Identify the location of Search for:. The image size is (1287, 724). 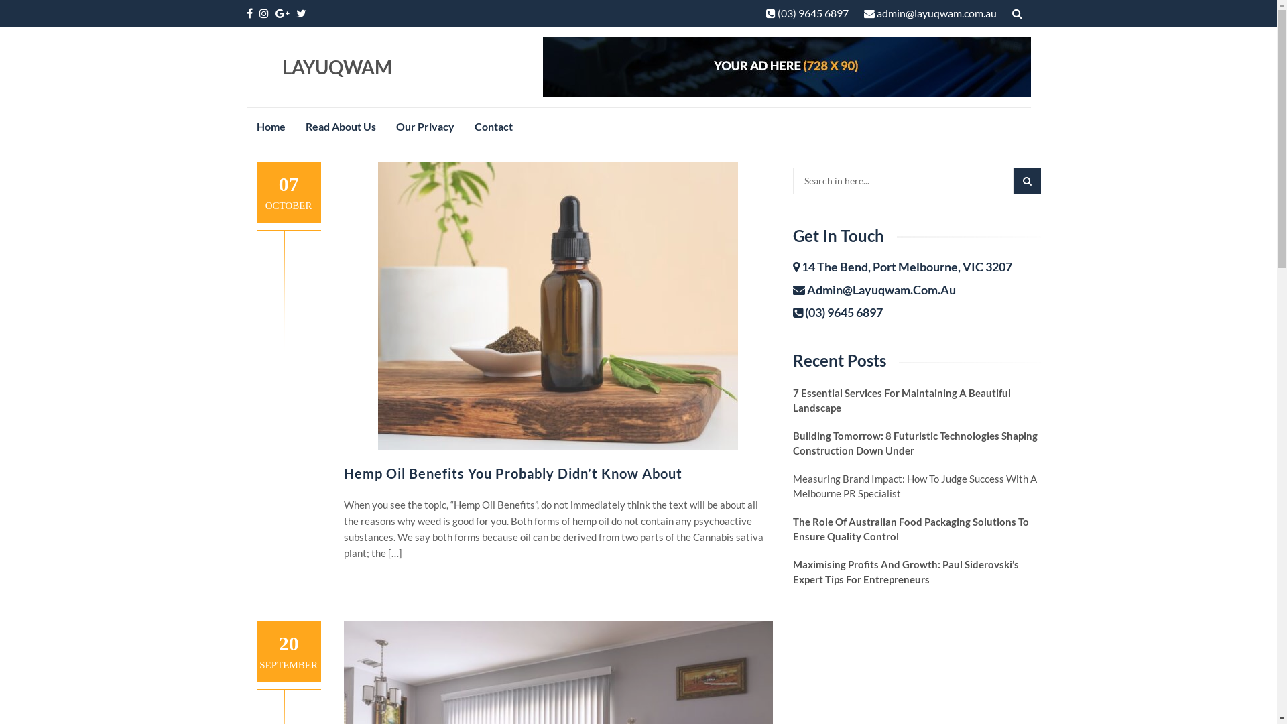
(902, 181).